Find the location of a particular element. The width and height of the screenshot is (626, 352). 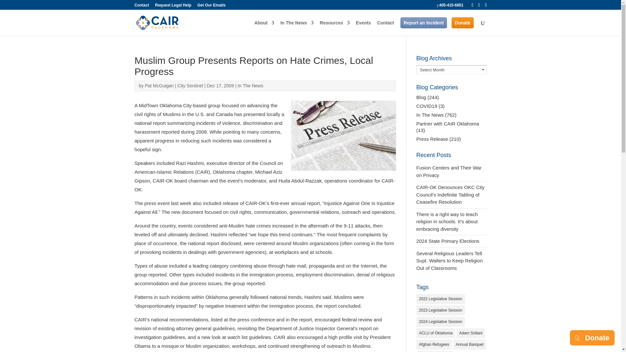

Resources is located at coordinates (335, 28).